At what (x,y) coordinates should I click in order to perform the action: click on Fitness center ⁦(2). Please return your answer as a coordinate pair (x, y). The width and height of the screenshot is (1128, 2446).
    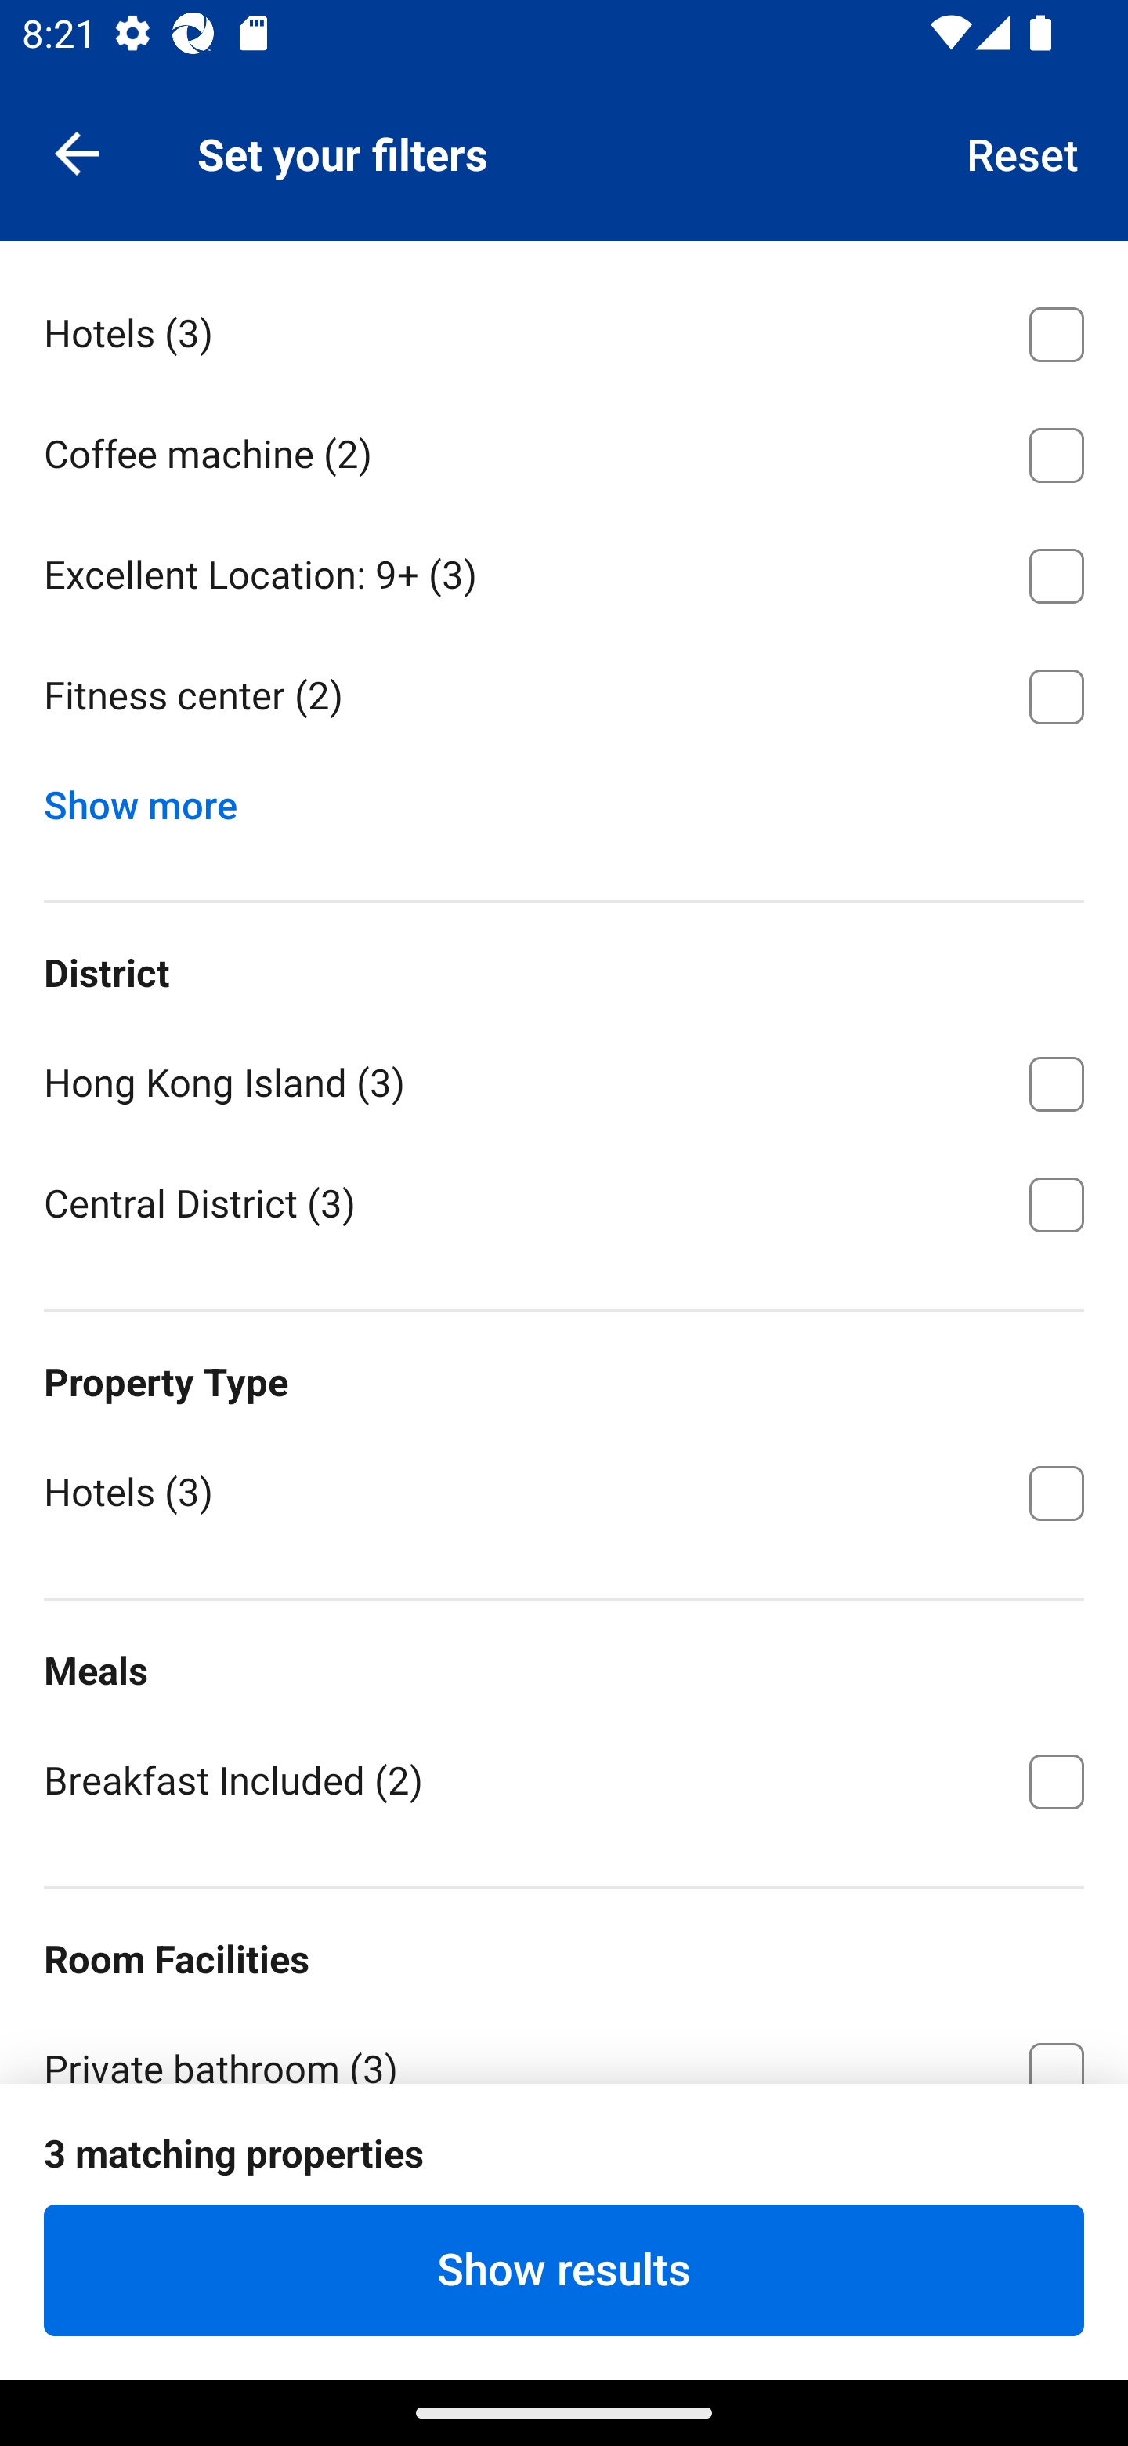
    Looking at the image, I should click on (564, 696).